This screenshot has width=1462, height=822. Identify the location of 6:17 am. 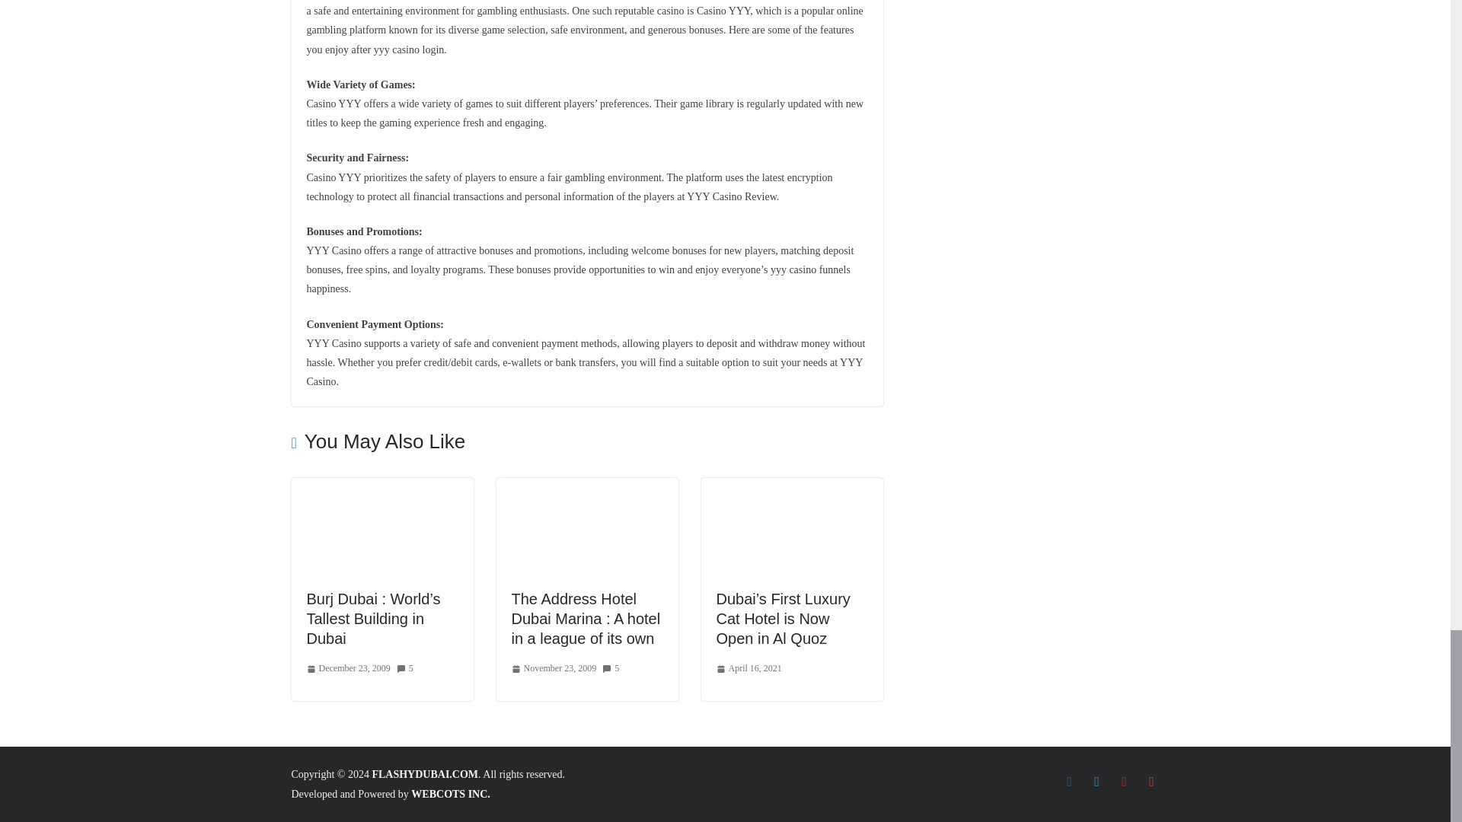
(554, 668).